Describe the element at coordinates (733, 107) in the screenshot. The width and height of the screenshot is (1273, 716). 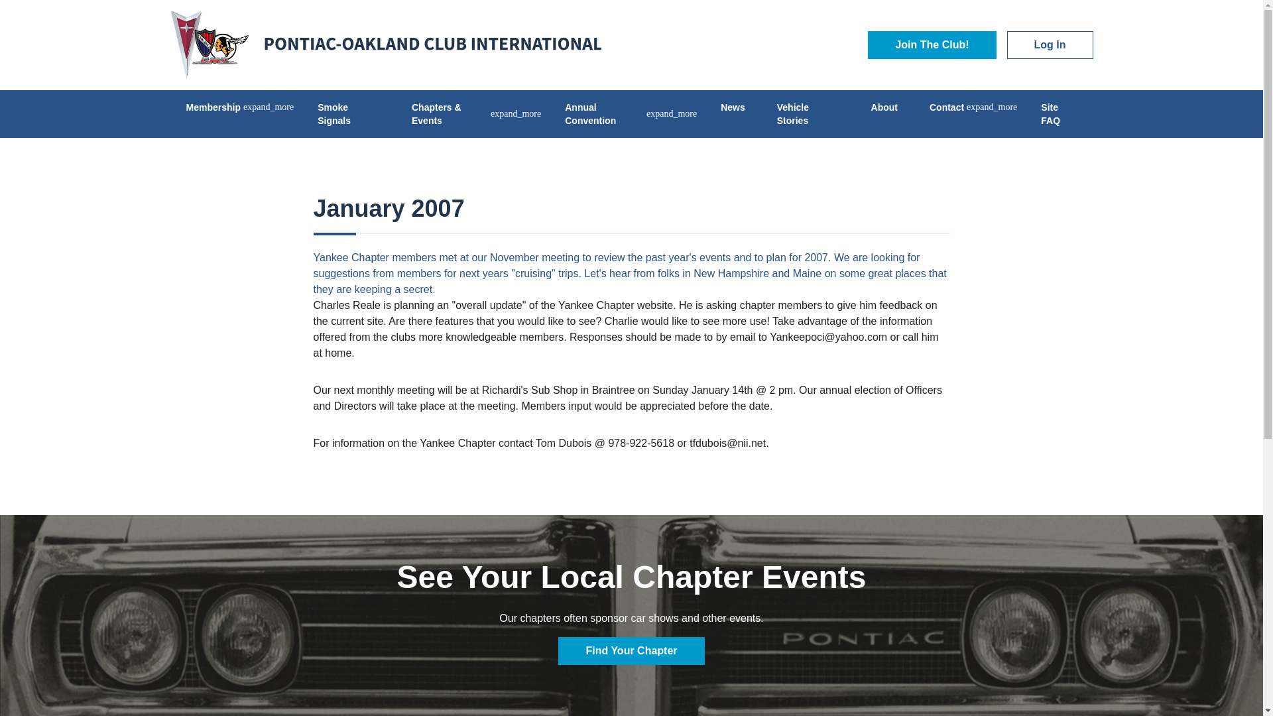
I see `News` at that location.